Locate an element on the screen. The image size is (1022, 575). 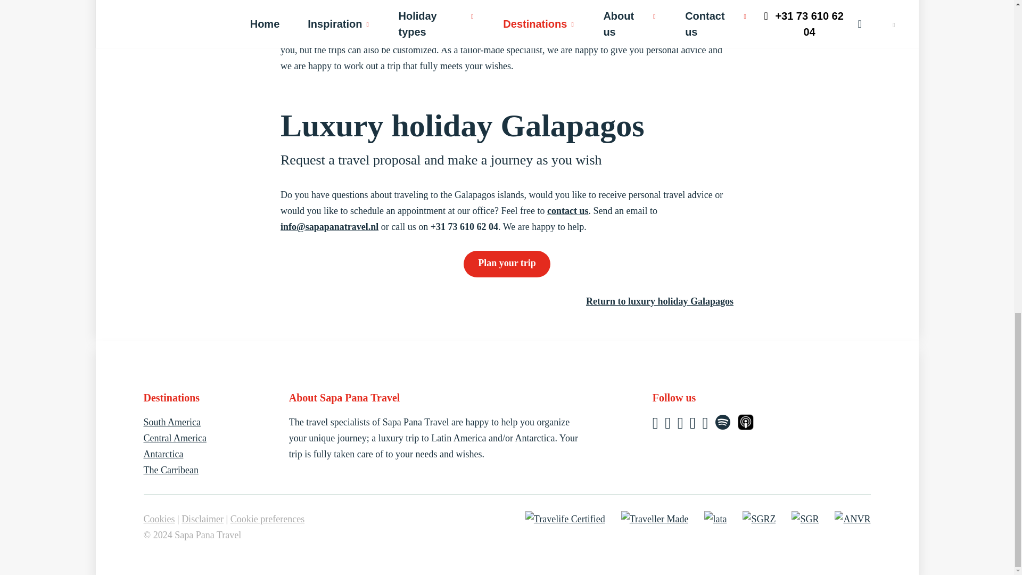
Apple Podcasts is located at coordinates (746, 425).